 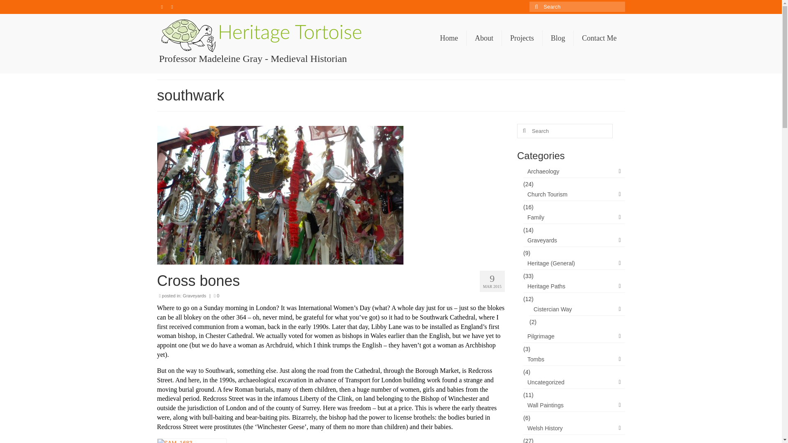 What do you see at coordinates (574, 217) in the screenshot?
I see `Family` at bounding box center [574, 217].